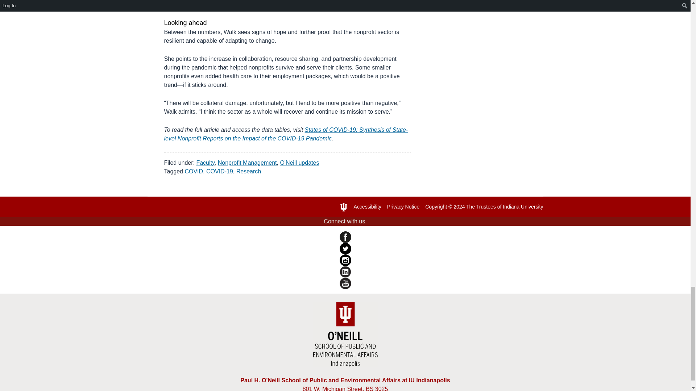 The image size is (696, 391). What do you see at coordinates (299, 162) in the screenshot?
I see `O'Neill updates` at bounding box center [299, 162].